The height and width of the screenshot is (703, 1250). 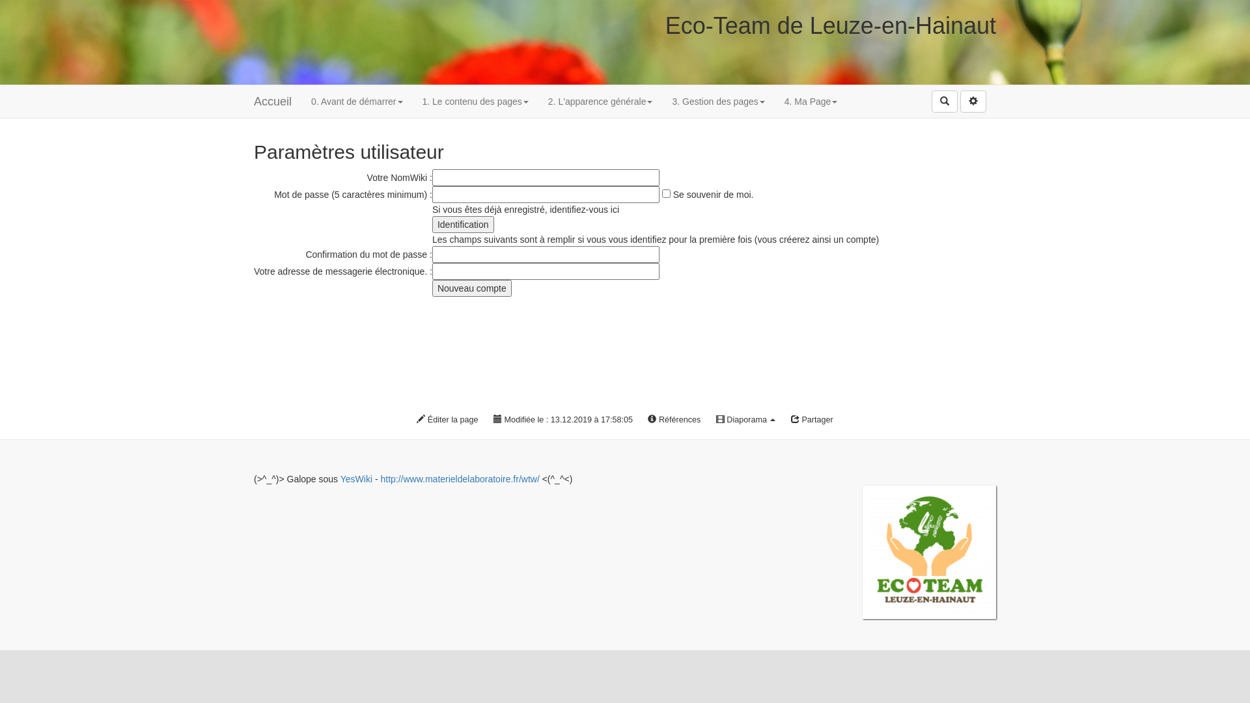 What do you see at coordinates (718, 102) in the screenshot?
I see `3. Gestion des pages` at bounding box center [718, 102].